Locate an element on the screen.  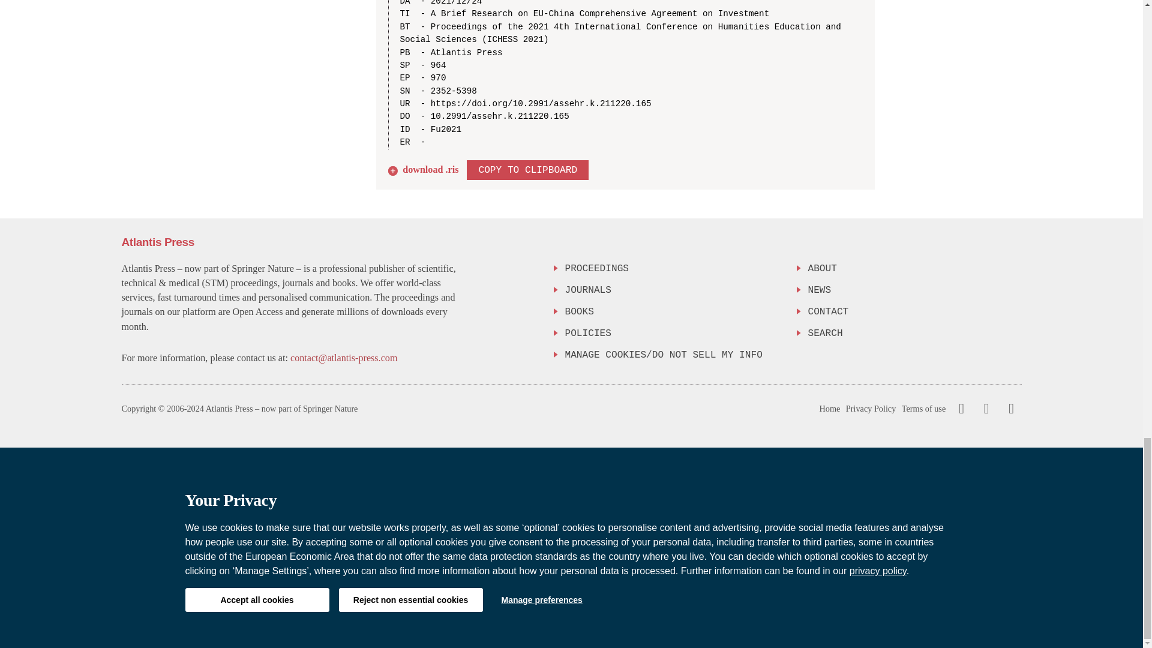
Twitter is located at coordinates (983, 409).